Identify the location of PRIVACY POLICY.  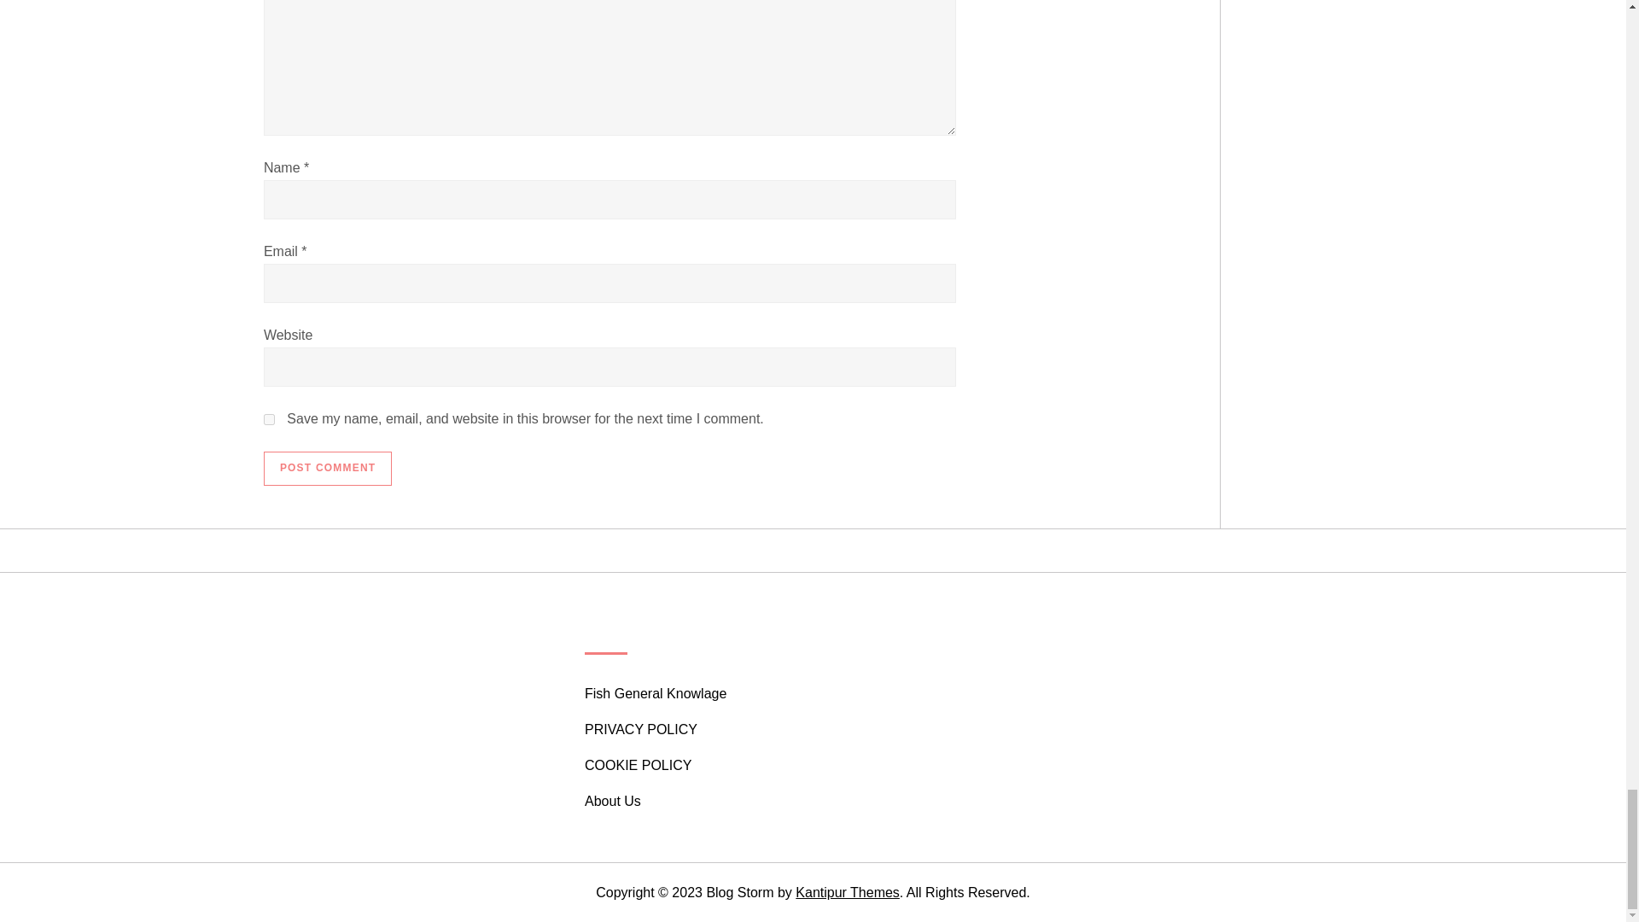
(641, 730).